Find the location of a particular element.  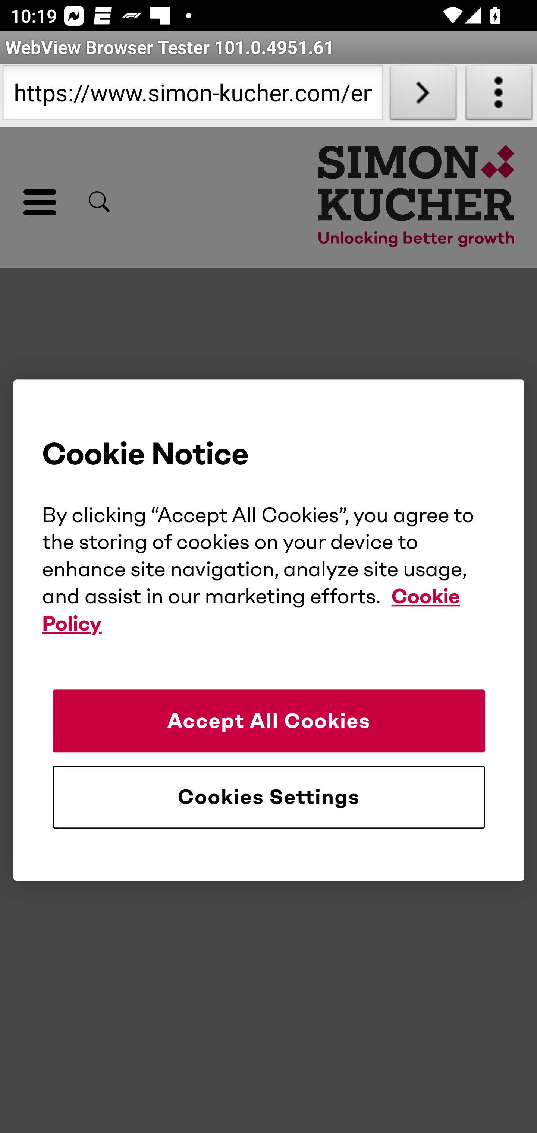

About WebView is located at coordinates (499, 95).